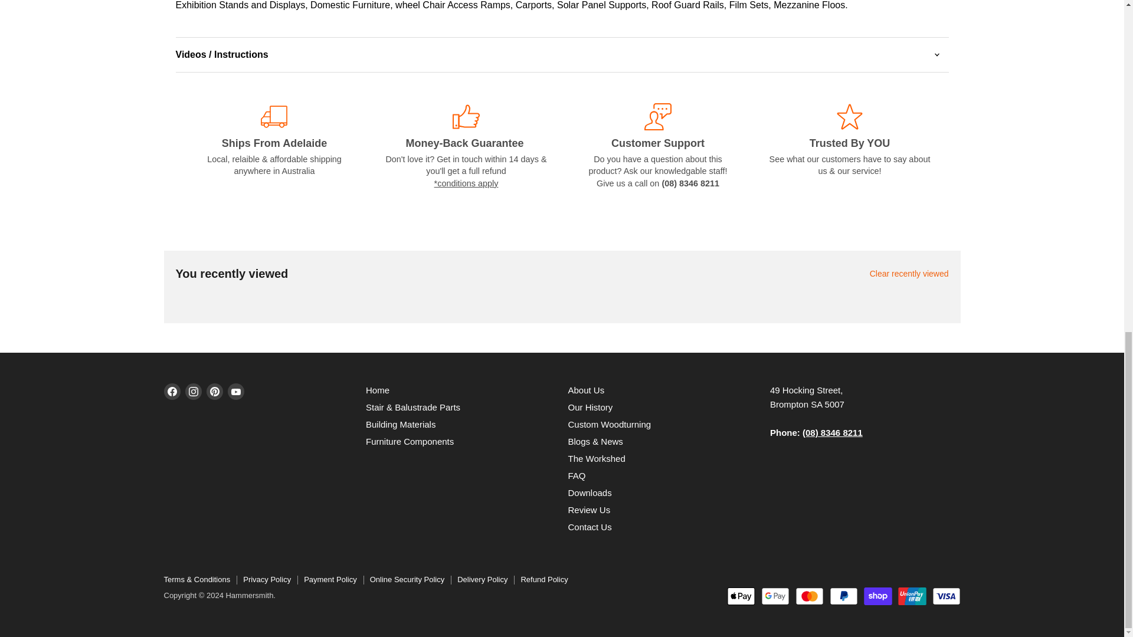 Image resolution: width=1133 pixels, height=637 pixels. I want to click on Facebook, so click(172, 392).